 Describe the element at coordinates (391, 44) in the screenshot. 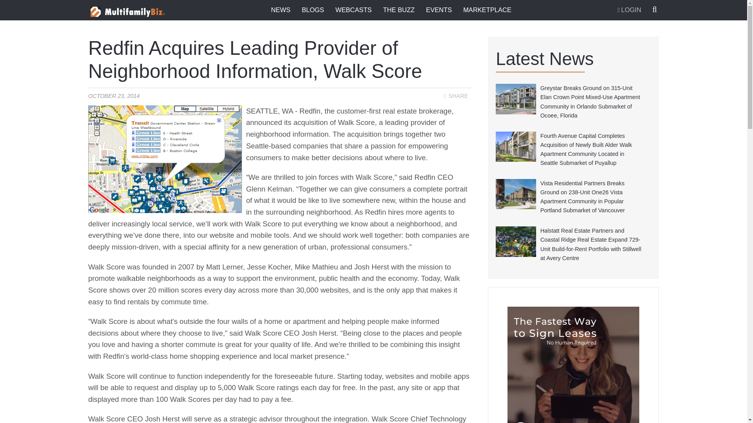

I see `All` at that location.